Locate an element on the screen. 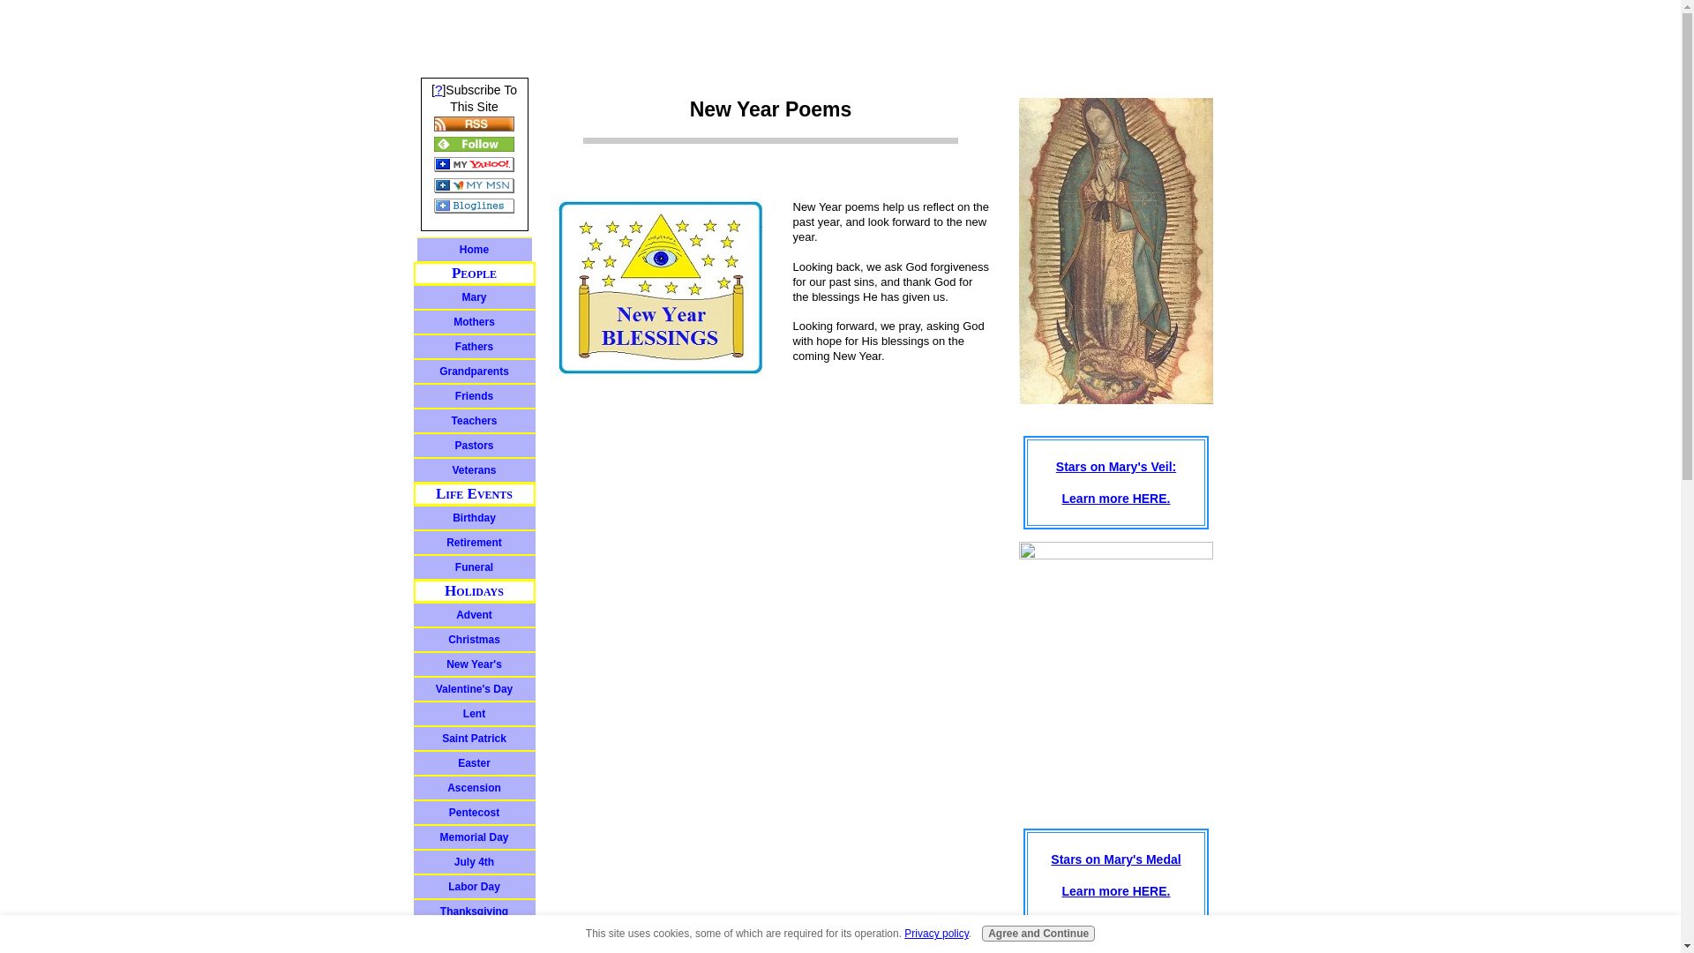 The width and height of the screenshot is (1694, 953). Valentine's Day is located at coordinates (474, 688).